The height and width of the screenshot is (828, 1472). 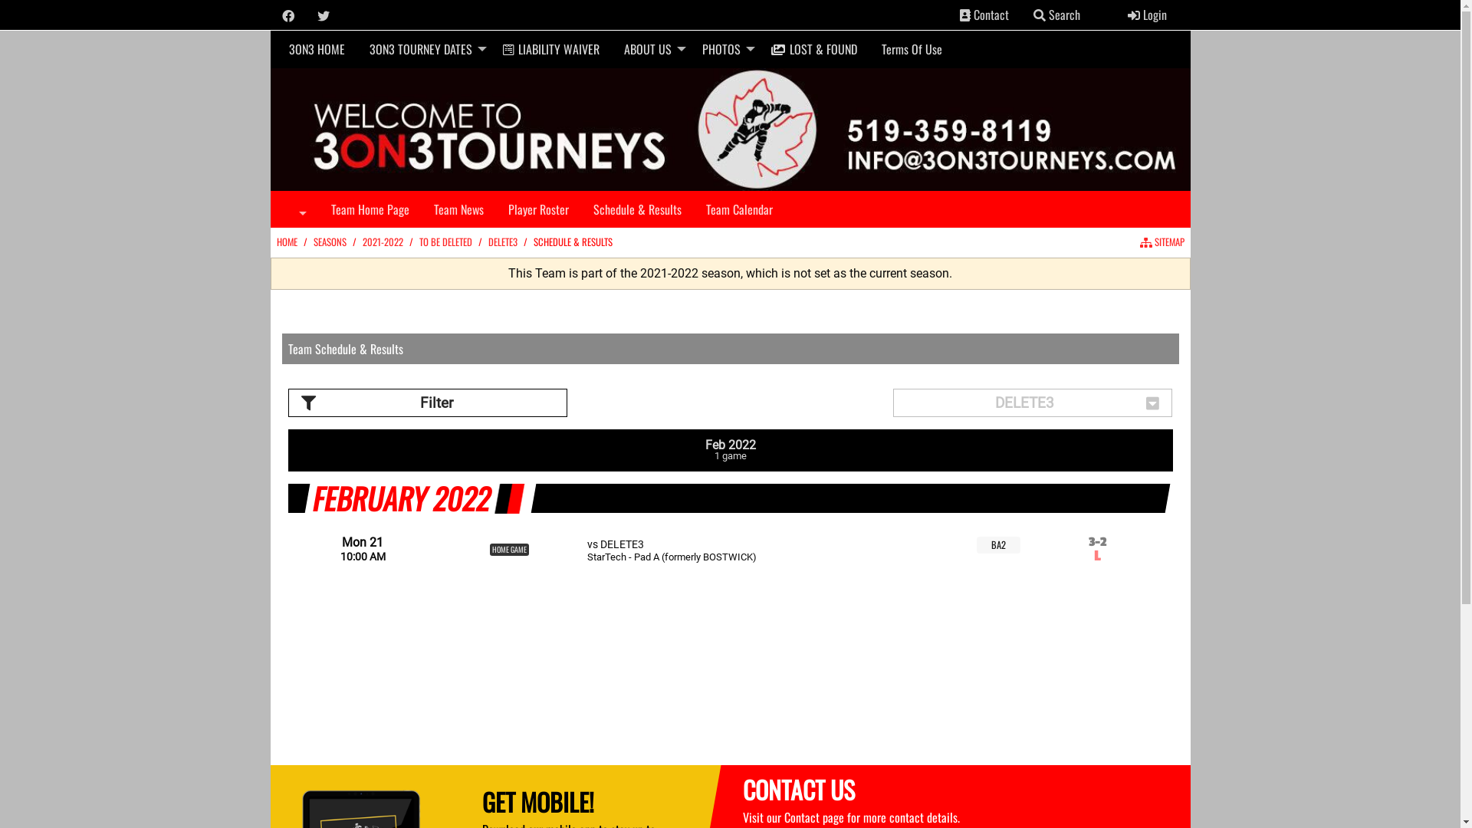 What do you see at coordinates (814, 49) in the screenshot?
I see `LOST & FOUND` at bounding box center [814, 49].